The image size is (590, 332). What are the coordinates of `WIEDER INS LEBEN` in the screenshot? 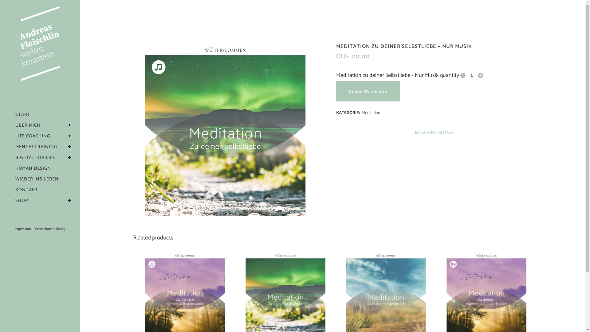 It's located at (43, 179).